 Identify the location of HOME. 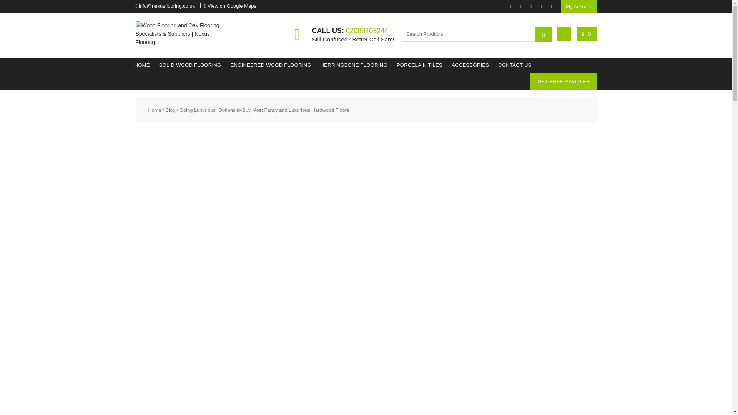
(142, 65).